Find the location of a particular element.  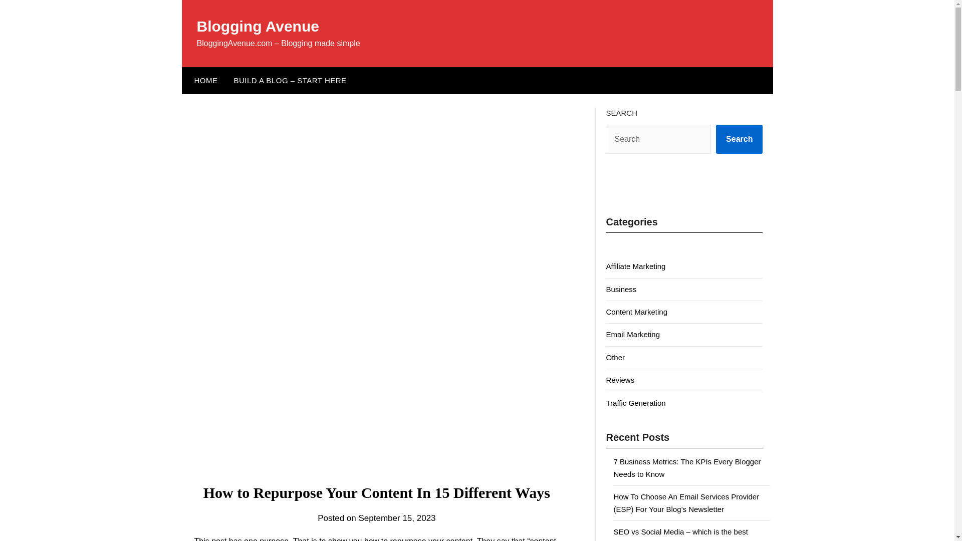

Affiliate Marketing is located at coordinates (635, 266).